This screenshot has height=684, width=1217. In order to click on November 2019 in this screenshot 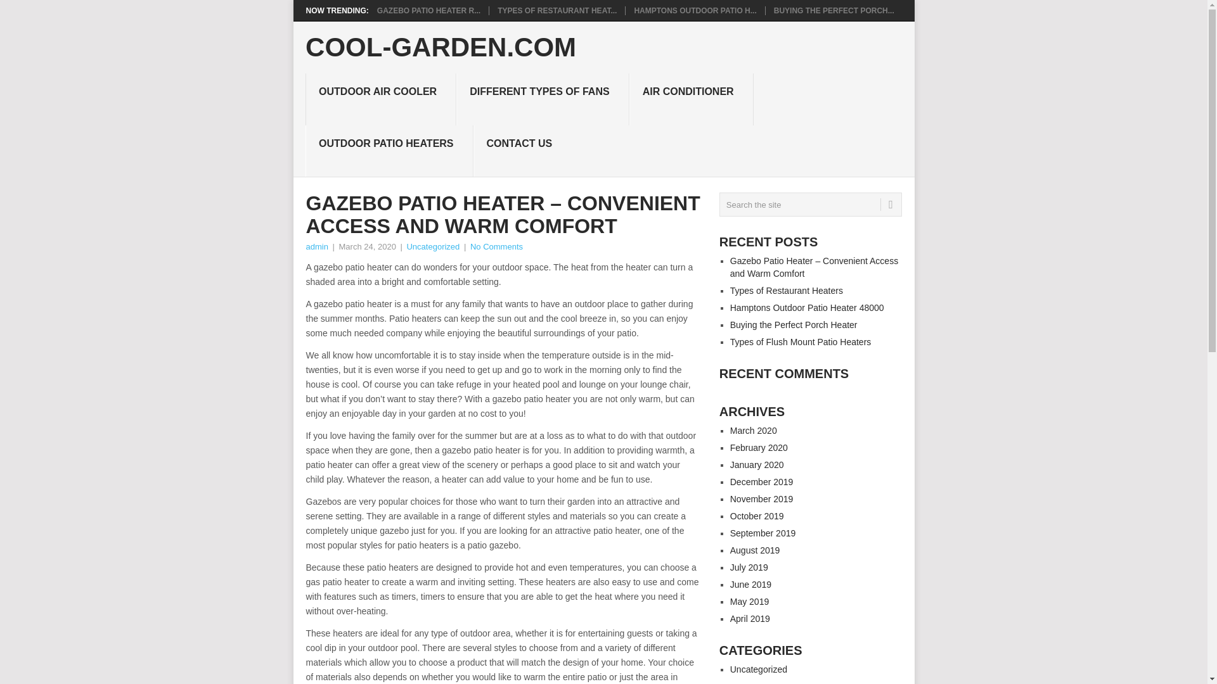, I will do `click(762, 498)`.